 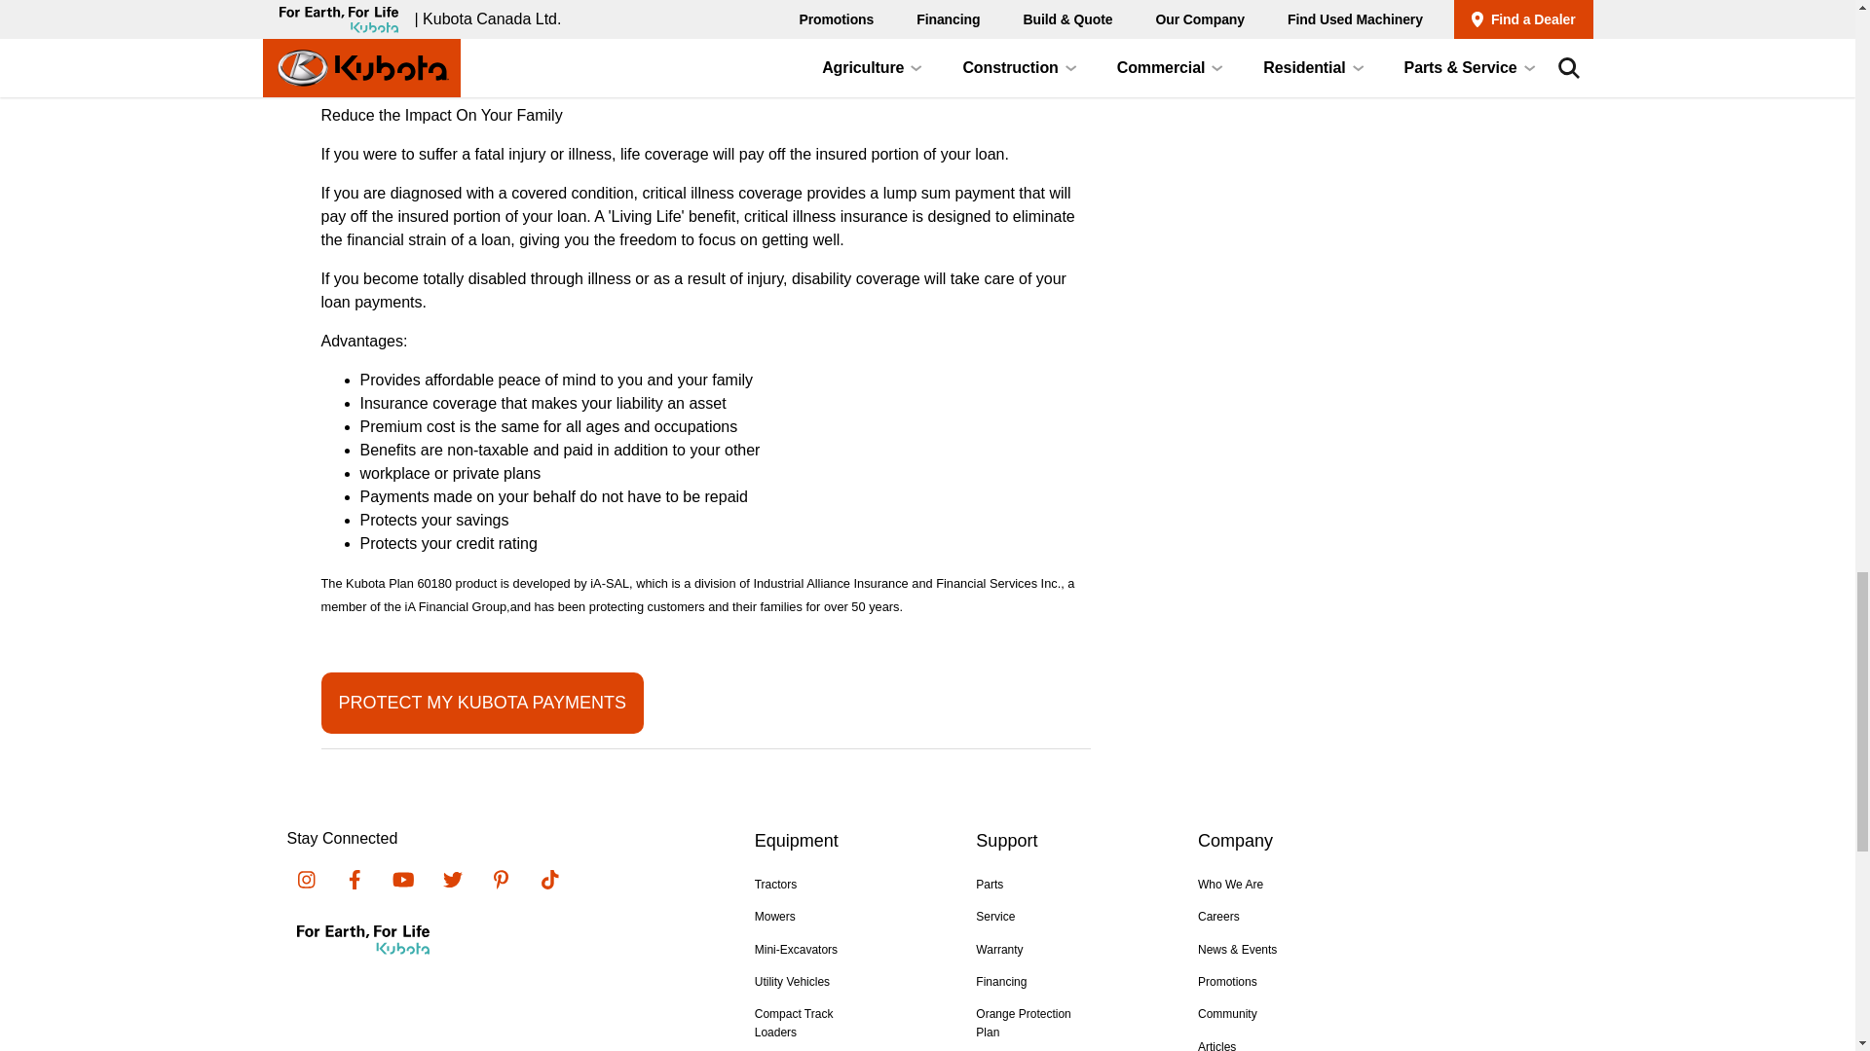 I want to click on Warranty, so click(x=999, y=949).